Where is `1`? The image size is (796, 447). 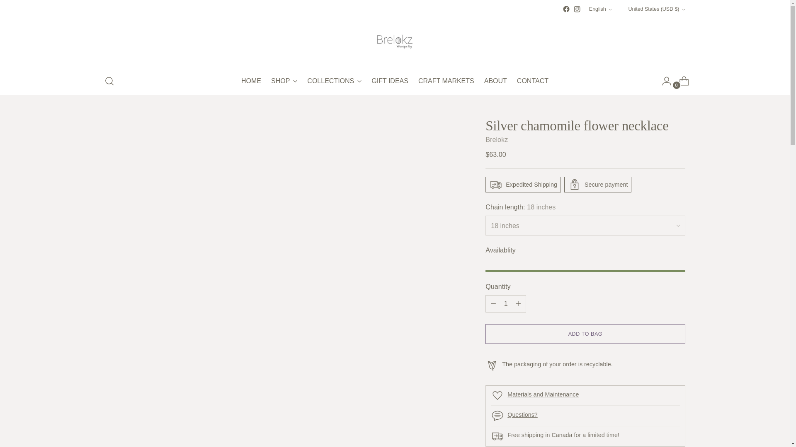
1 is located at coordinates (566, 9).